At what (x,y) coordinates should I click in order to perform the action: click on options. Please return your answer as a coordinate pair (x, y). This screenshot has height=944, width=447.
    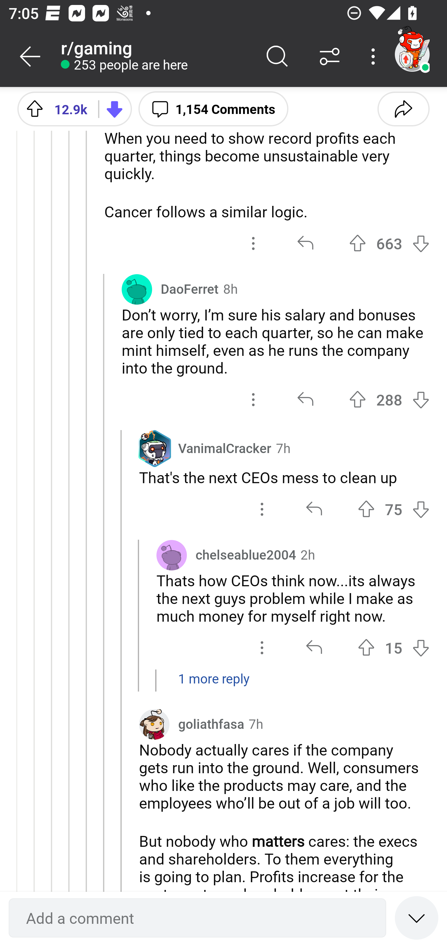
    Looking at the image, I should click on (253, 399).